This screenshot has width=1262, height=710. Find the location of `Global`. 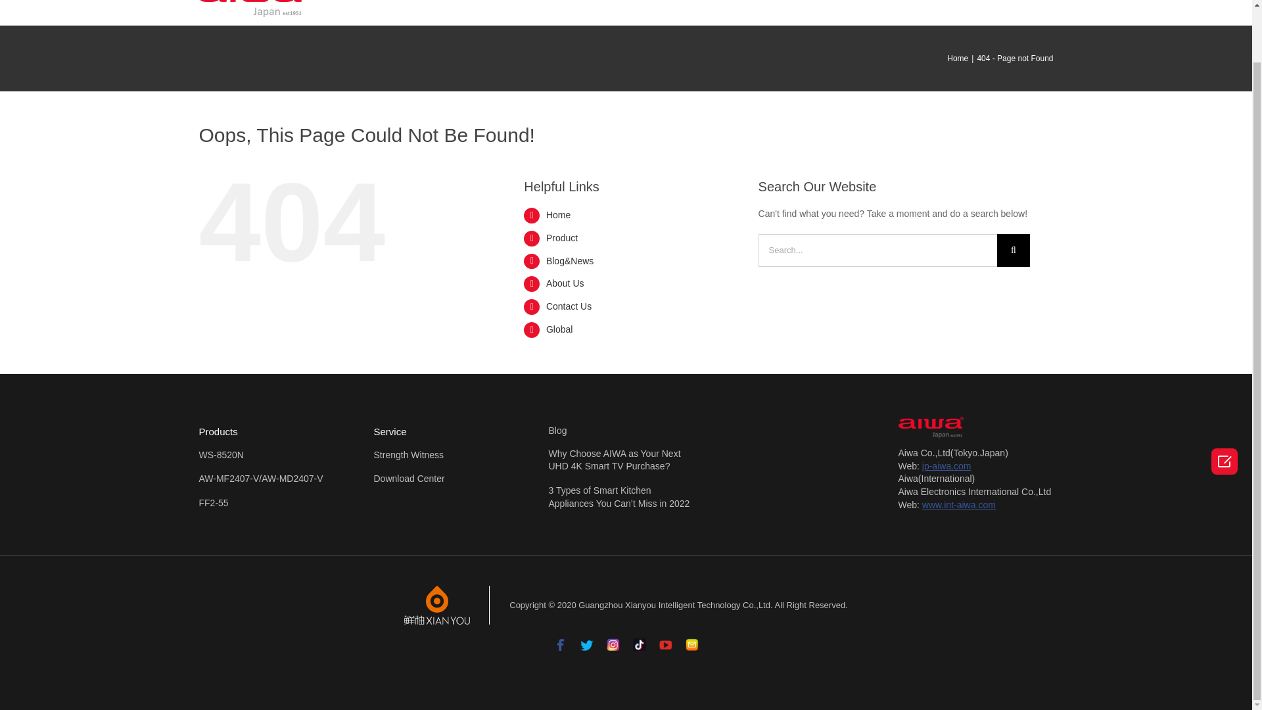

Global is located at coordinates (995, 11).